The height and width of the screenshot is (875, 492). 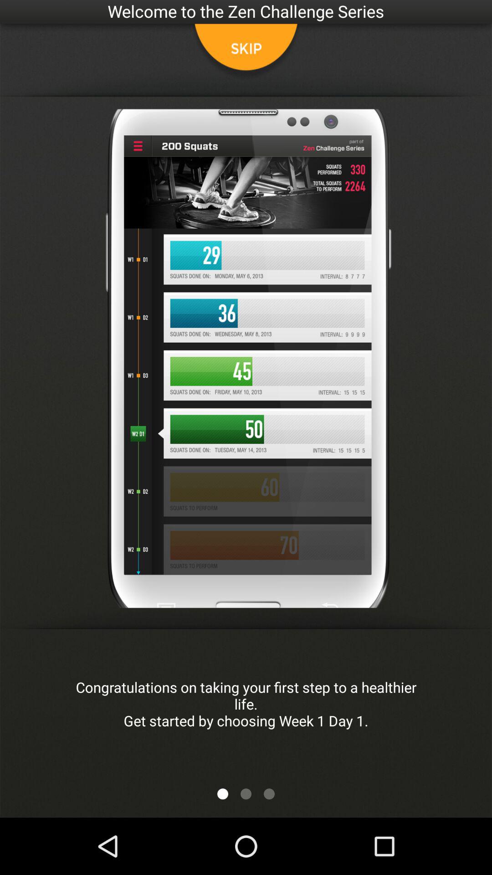 What do you see at coordinates (246, 52) in the screenshot?
I see `skip the option` at bounding box center [246, 52].